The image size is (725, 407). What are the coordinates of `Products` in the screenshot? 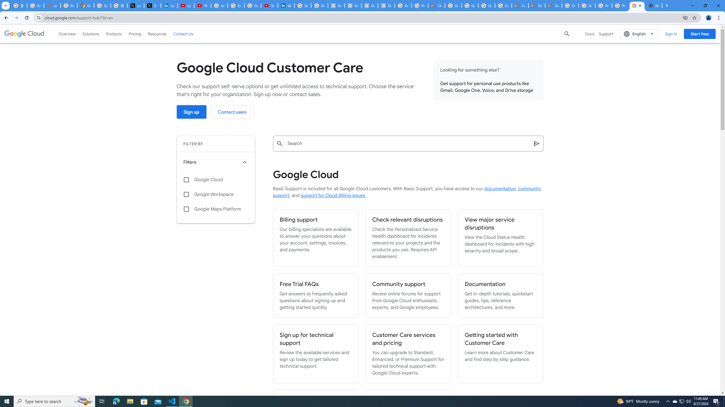 It's located at (114, 34).